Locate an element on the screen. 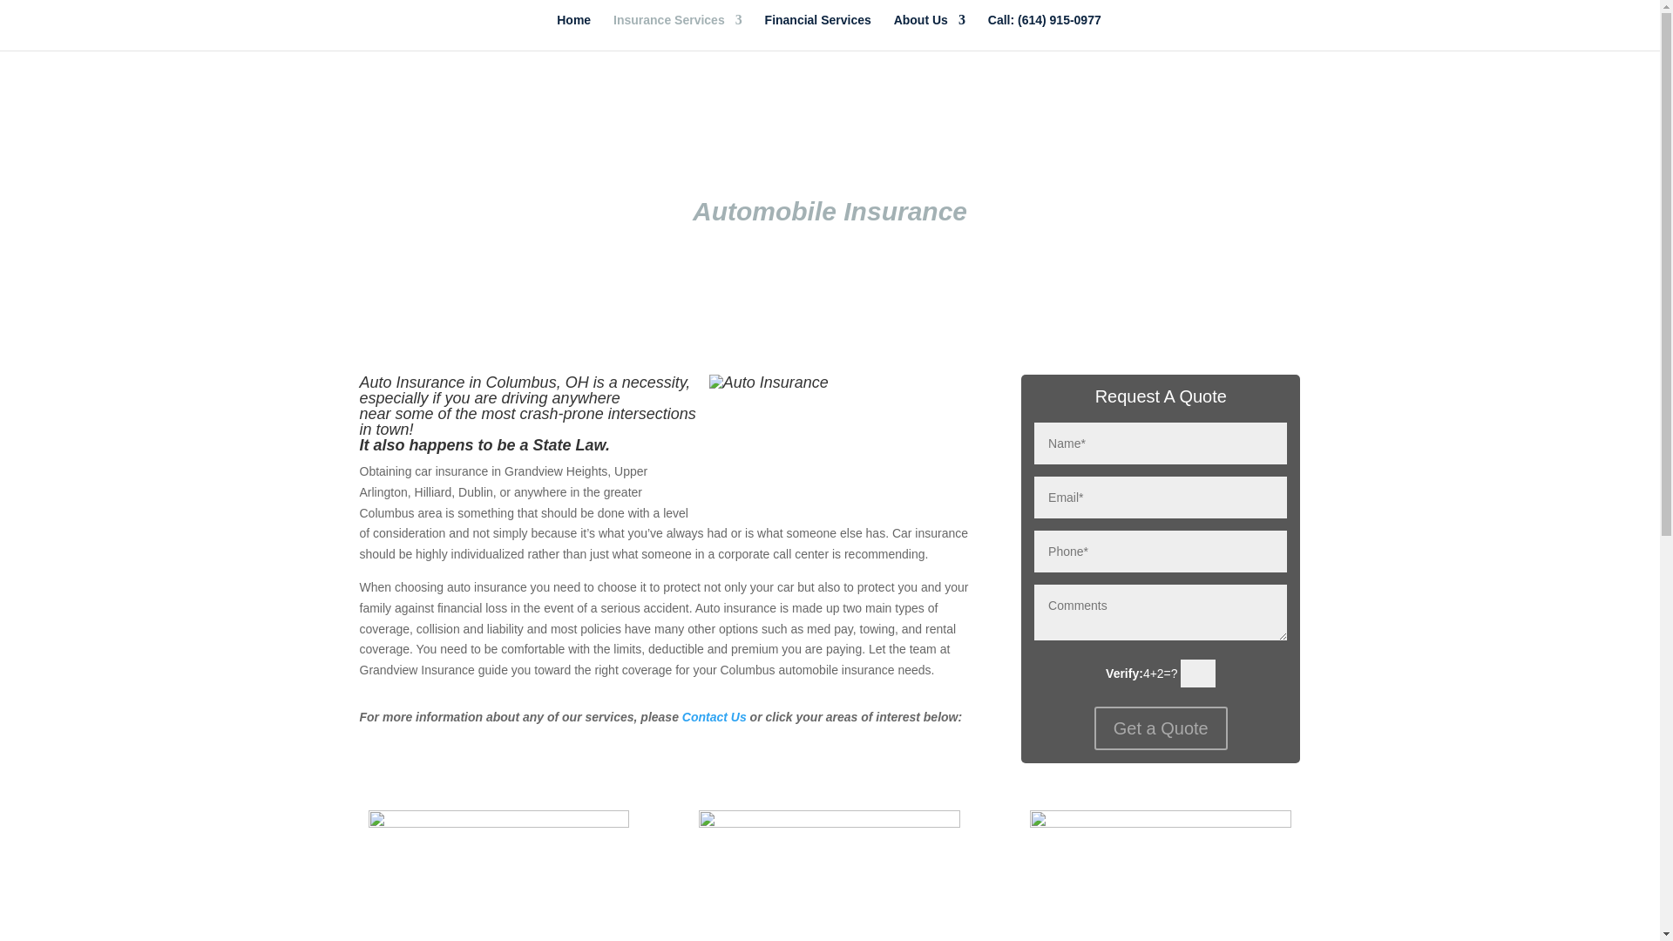 The height and width of the screenshot is (941, 1673). Insurance Services is located at coordinates (678, 32).